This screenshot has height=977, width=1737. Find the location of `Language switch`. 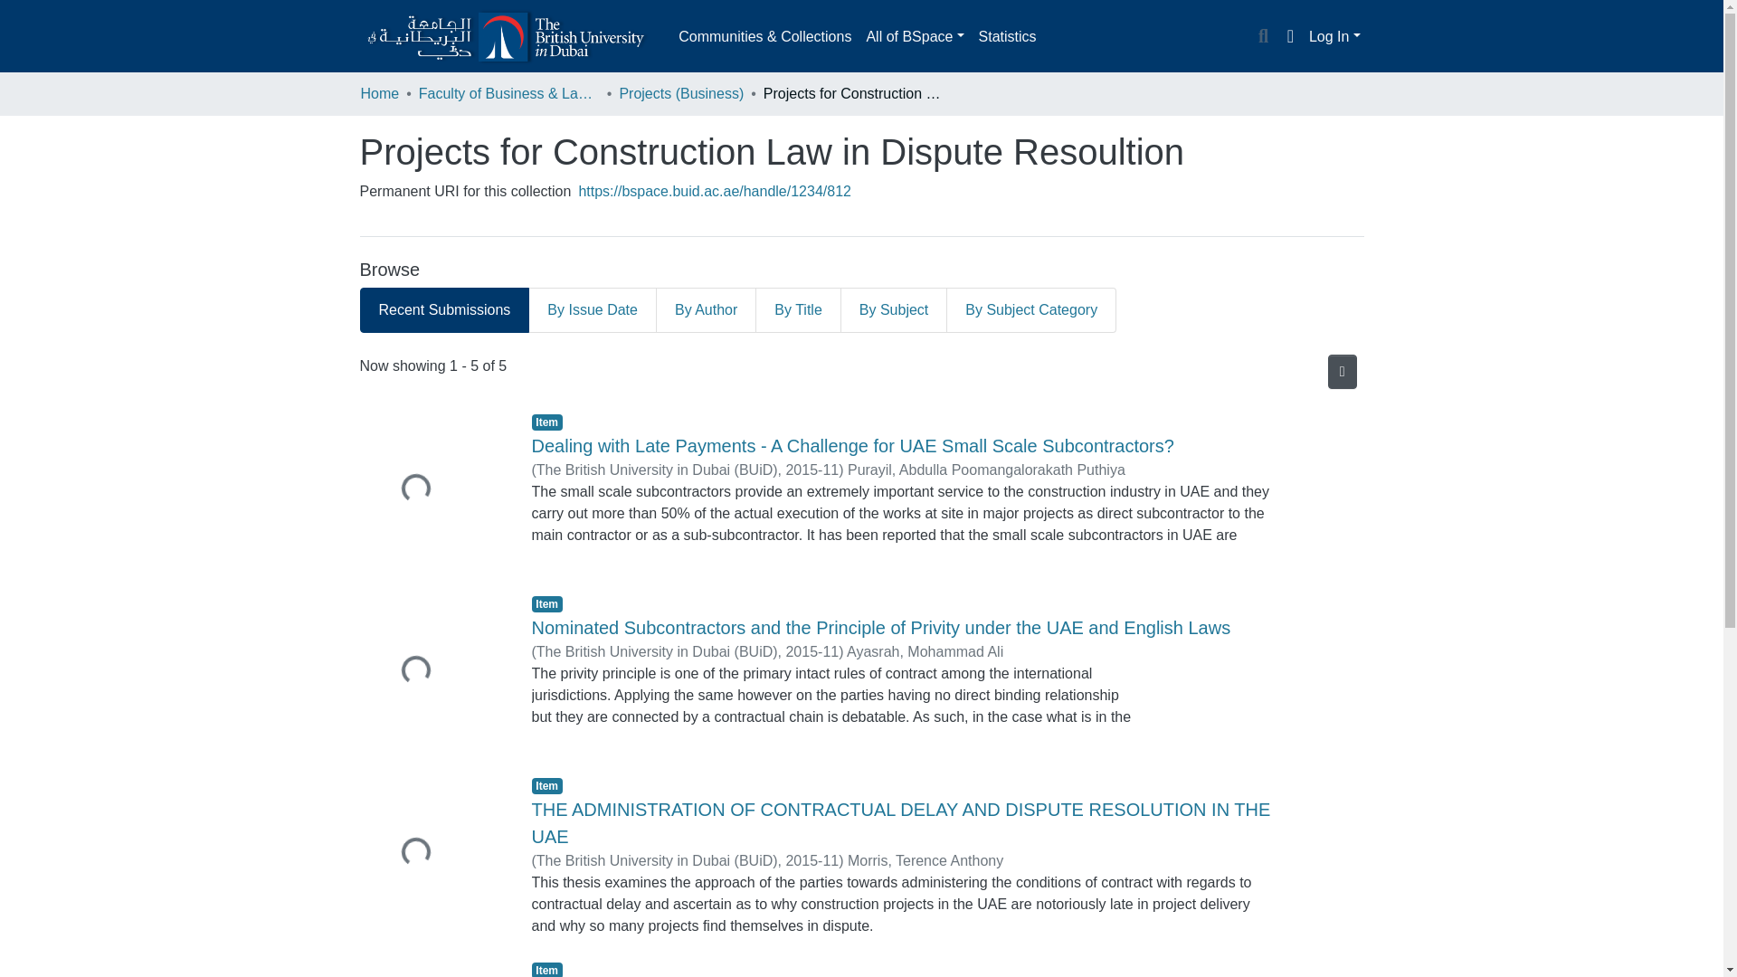

Language switch is located at coordinates (1290, 36).